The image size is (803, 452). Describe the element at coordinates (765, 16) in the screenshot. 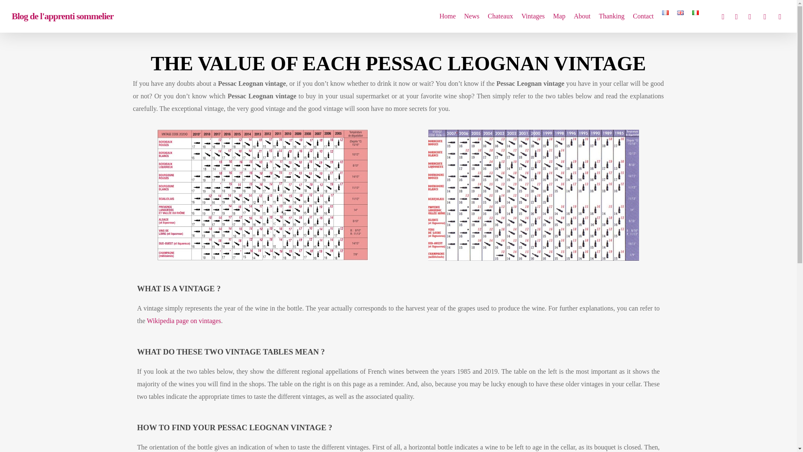

I see `linkedin` at that location.